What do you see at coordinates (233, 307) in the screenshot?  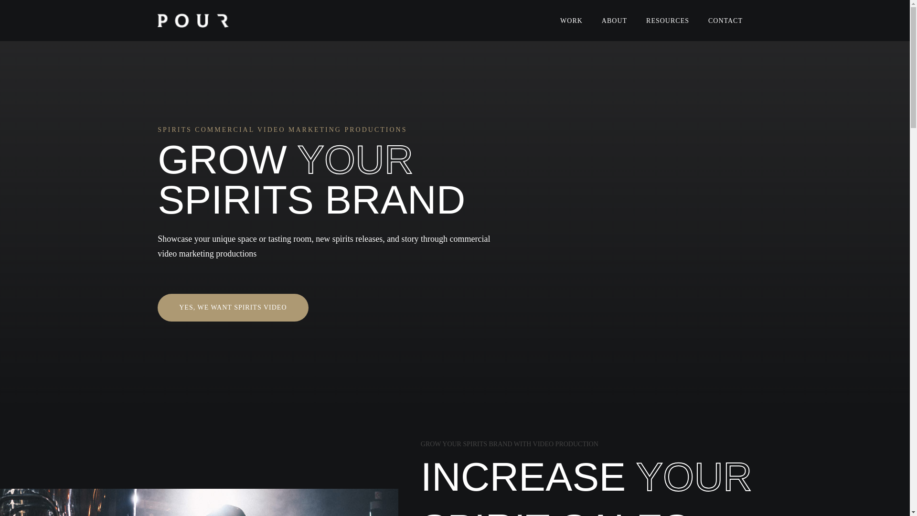 I see `YES, WE WANT SPIRITS VIDEO` at bounding box center [233, 307].